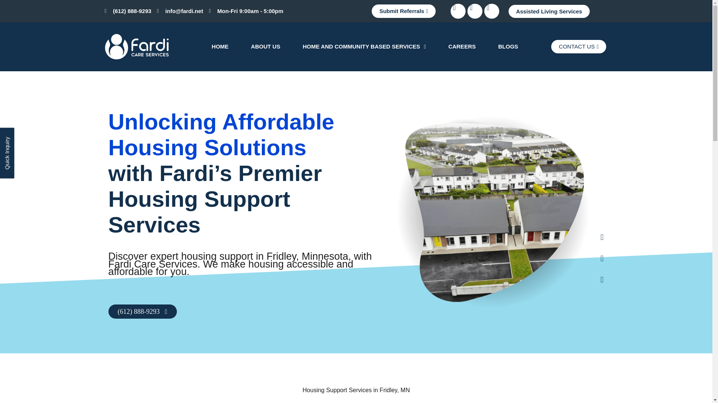 This screenshot has width=718, height=403. Describe the element at coordinates (266, 46) in the screenshot. I see `ABOUT US` at that location.